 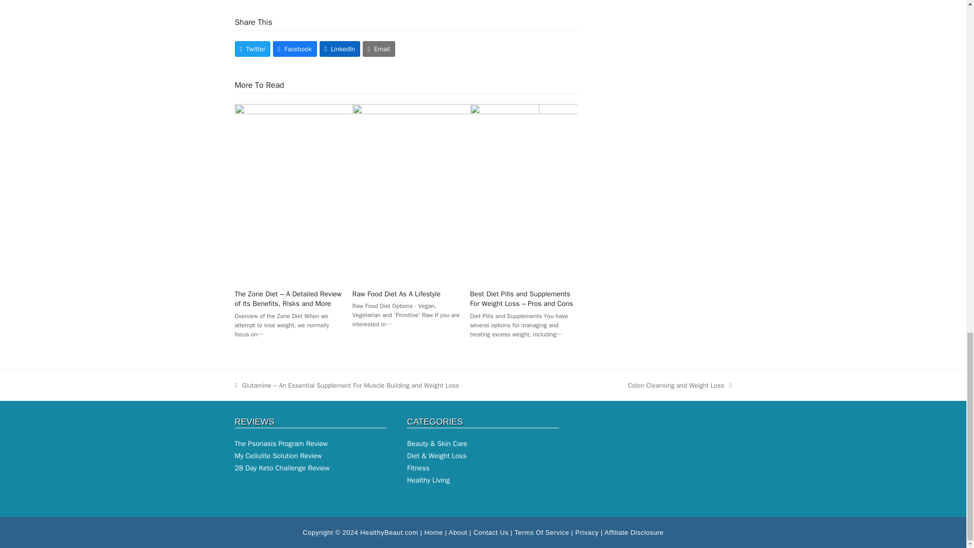 What do you see at coordinates (340, 49) in the screenshot?
I see `LinkedIn` at bounding box center [340, 49].